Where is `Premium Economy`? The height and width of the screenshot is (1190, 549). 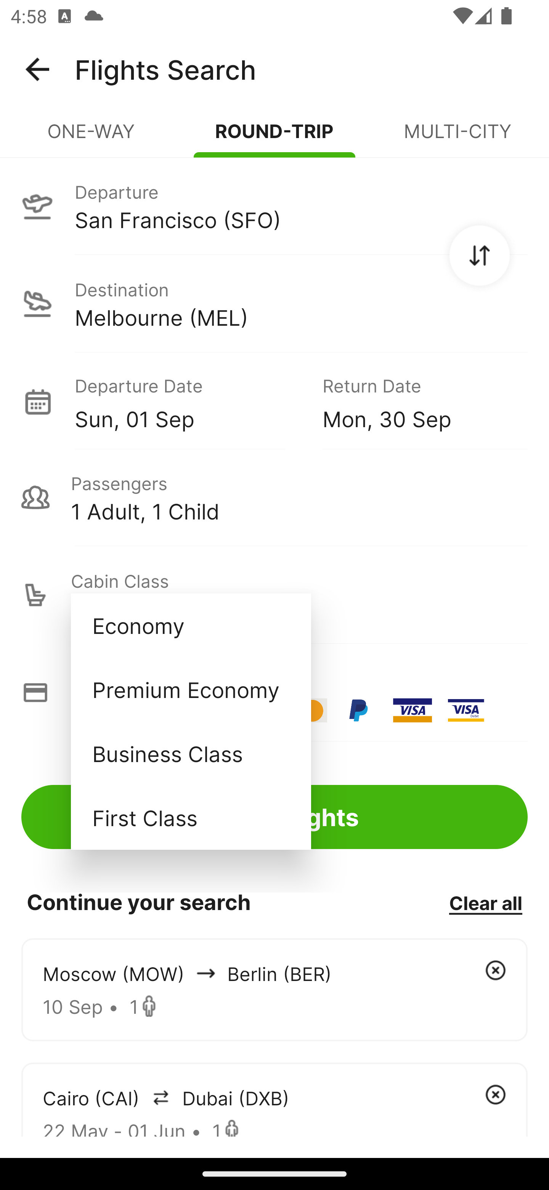 Premium Economy is located at coordinates (191, 690).